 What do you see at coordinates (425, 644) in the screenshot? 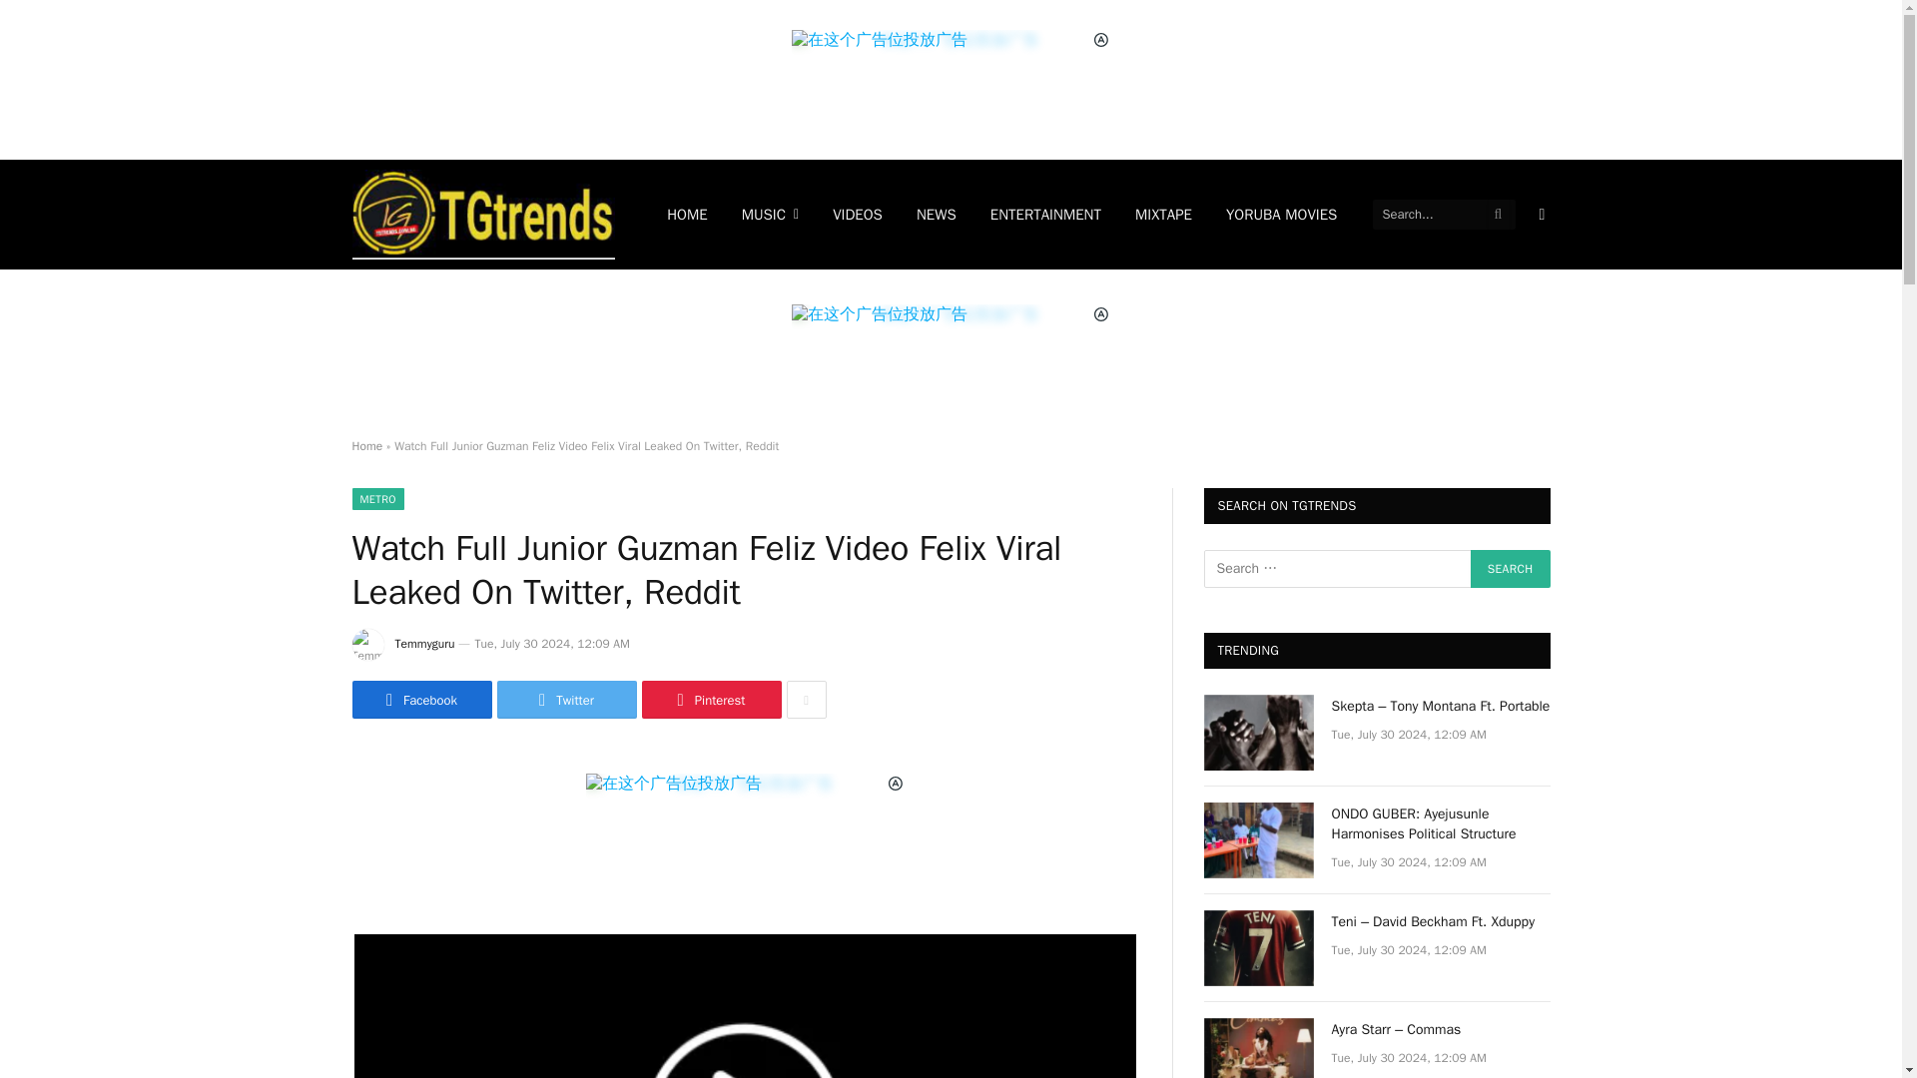
I see `Temmyguru` at bounding box center [425, 644].